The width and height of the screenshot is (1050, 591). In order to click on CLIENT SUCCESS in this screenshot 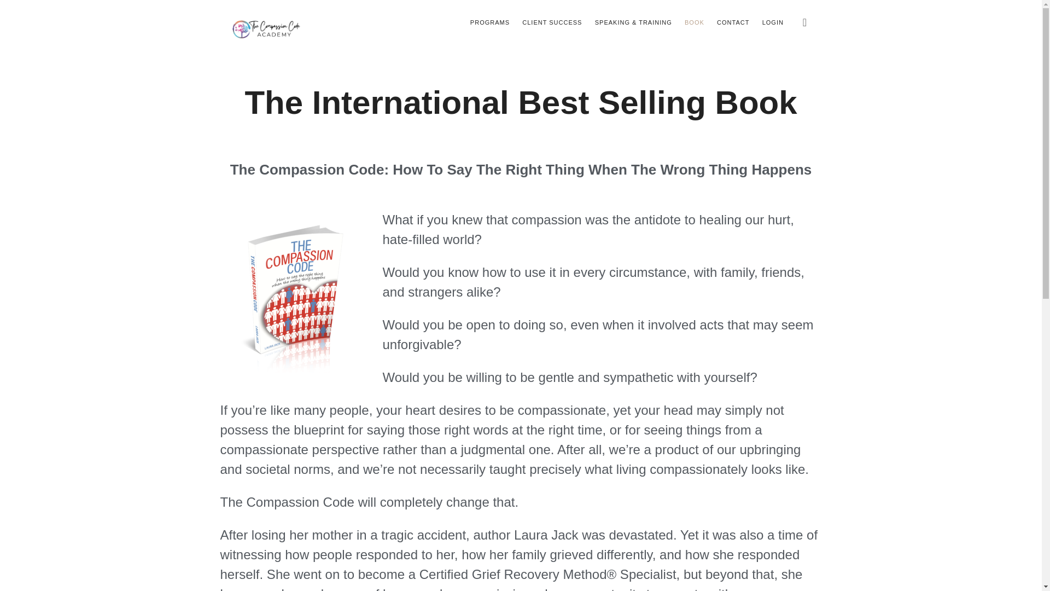, I will do `click(551, 22)`.